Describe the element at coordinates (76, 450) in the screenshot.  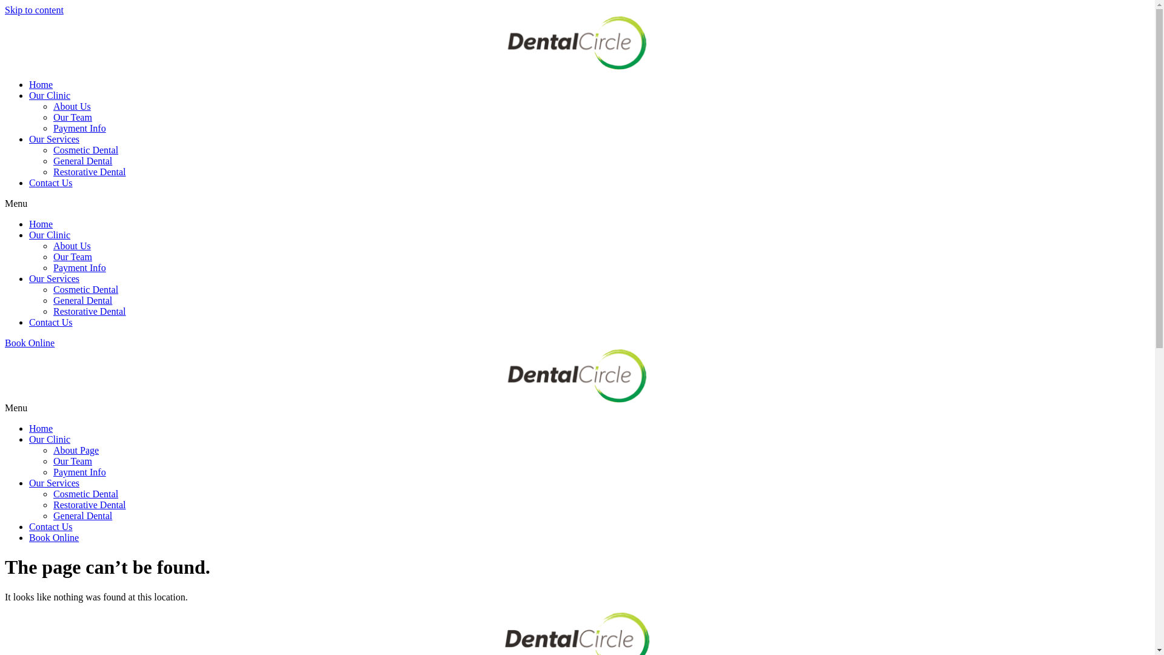
I see `About Page` at that location.